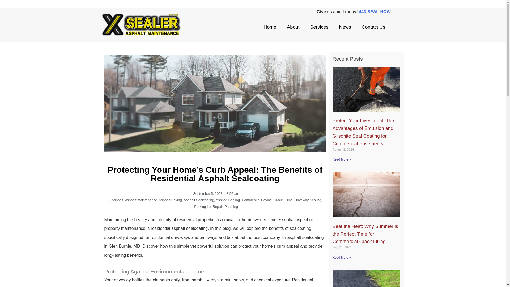 This screenshot has width=510, height=287. I want to click on Crack Filling, so click(283, 200).